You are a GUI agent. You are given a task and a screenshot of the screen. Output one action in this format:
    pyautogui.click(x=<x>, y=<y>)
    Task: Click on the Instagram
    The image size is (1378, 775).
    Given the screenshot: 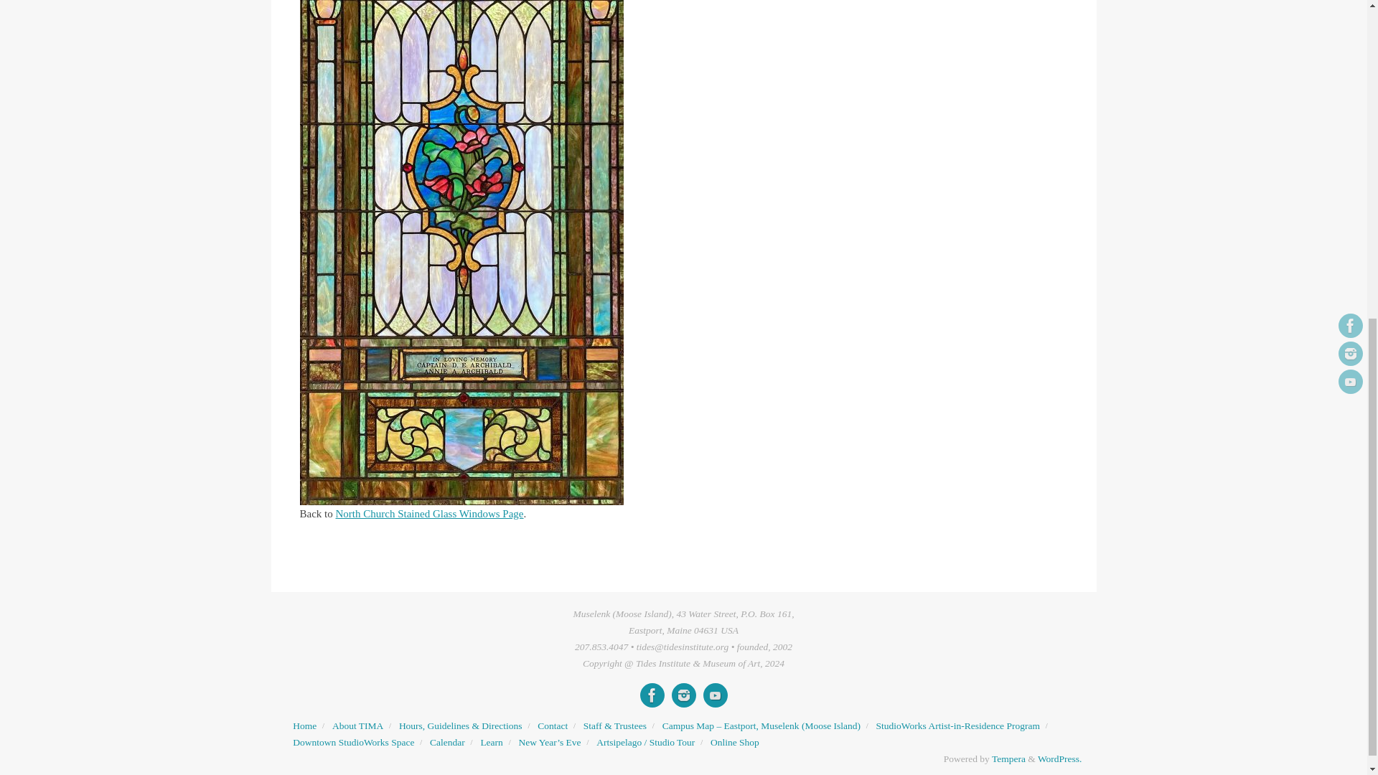 What is the action you would take?
    pyautogui.click(x=683, y=695)
    